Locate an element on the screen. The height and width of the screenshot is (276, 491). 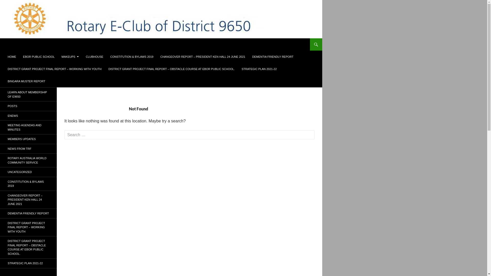
STRATEGIC PLAN 2021-22 is located at coordinates (259, 69).